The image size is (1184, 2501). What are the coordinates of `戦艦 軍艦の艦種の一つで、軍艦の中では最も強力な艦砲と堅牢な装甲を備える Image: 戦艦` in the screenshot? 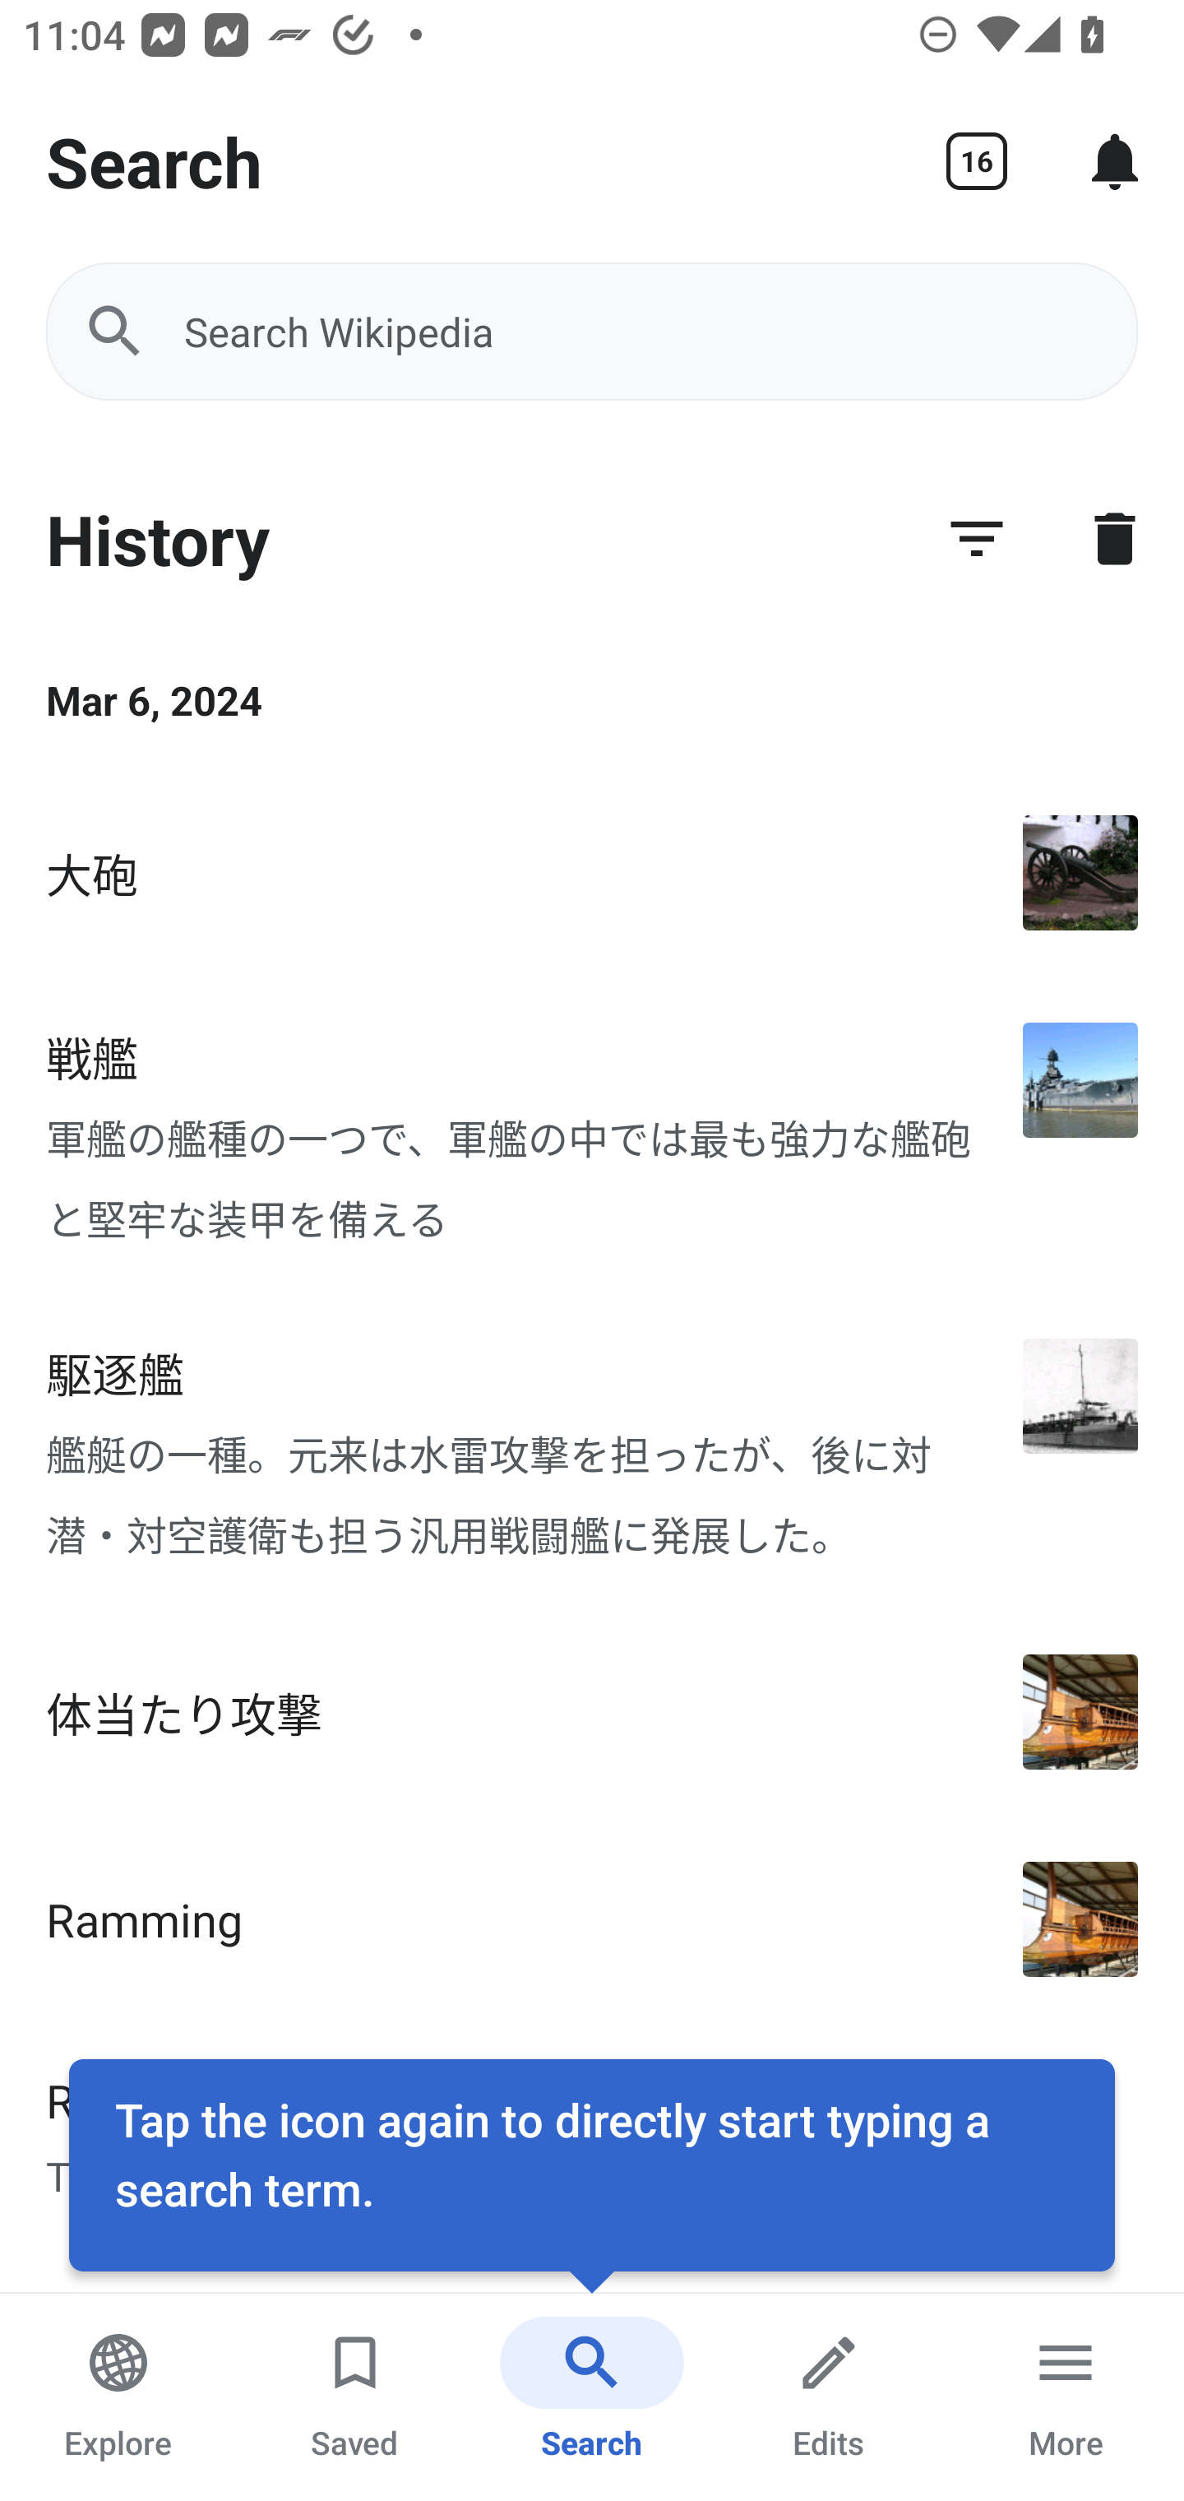 It's located at (592, 1134).